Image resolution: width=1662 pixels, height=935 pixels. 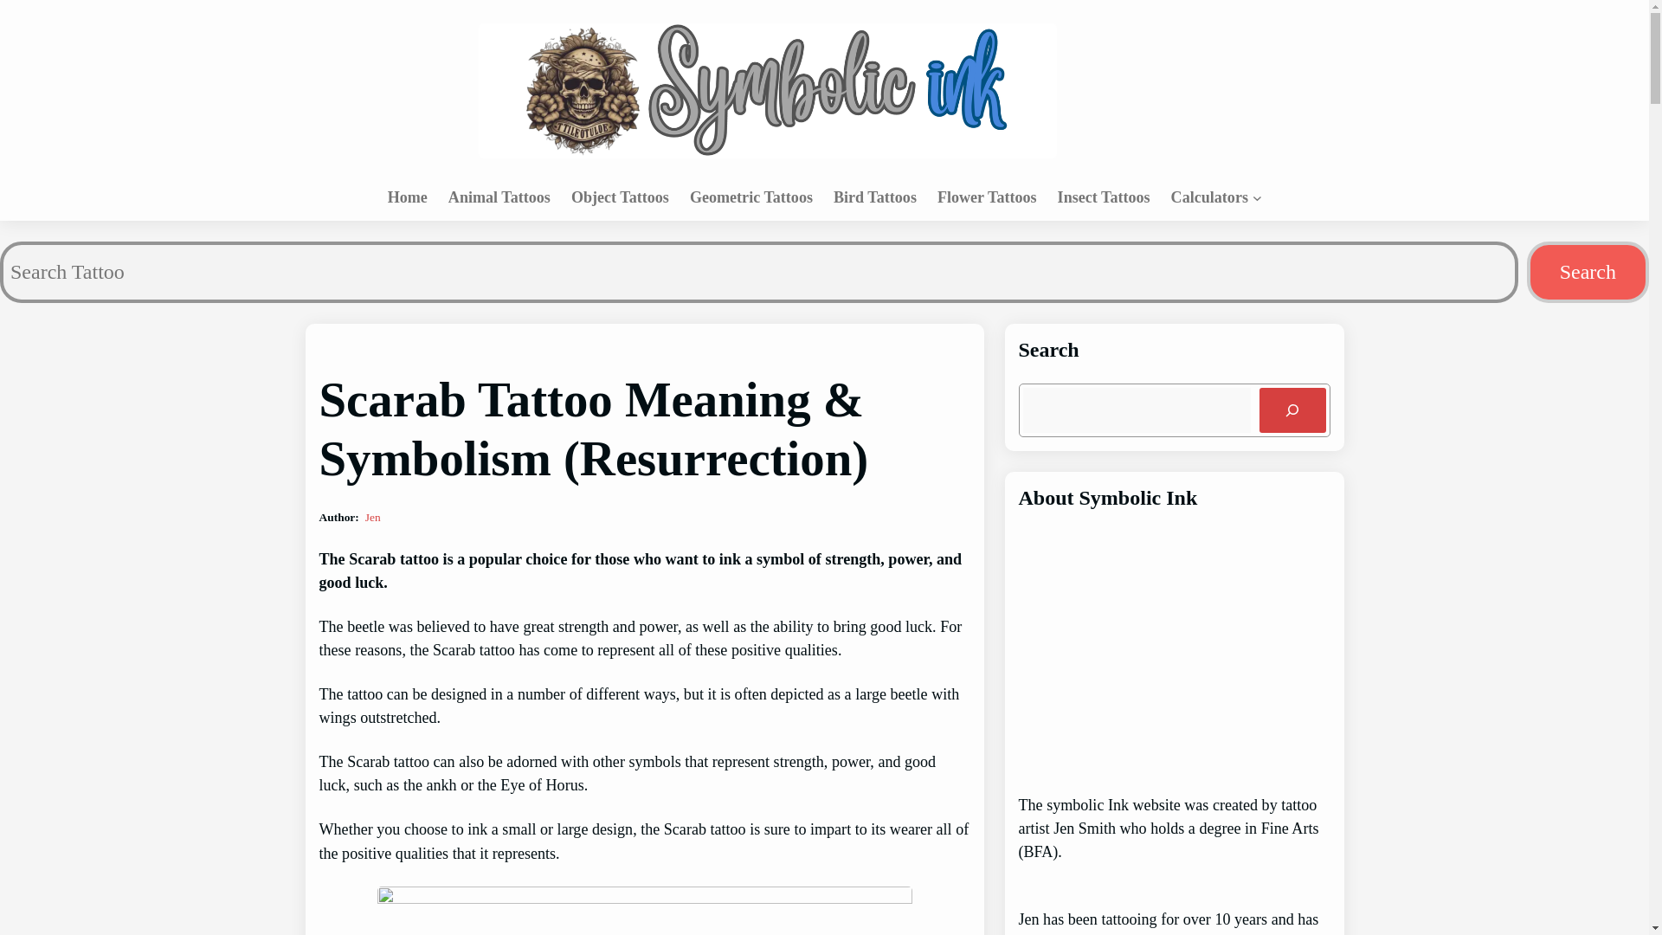 What do you see at coordinates (372, 516) in the screenshot?
I see `Jen` at bounding box center [372, 516].